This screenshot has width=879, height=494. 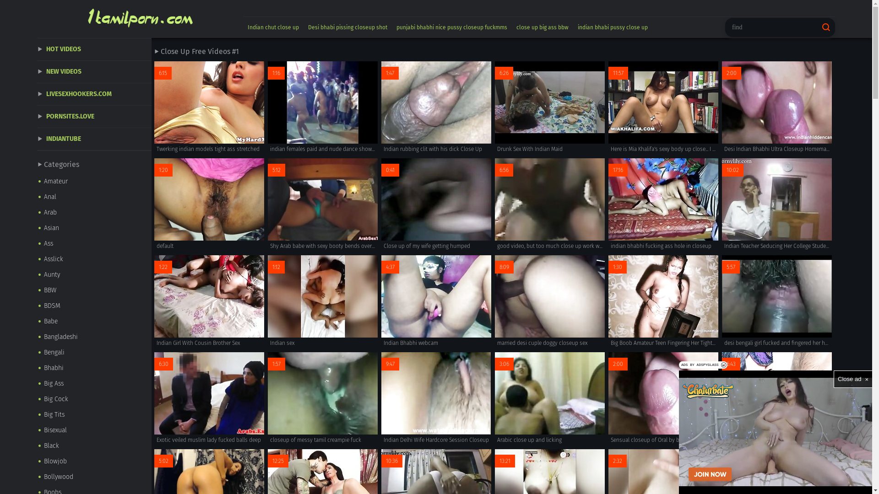 I want to click on Big Ass, so click(x=94, y=384).